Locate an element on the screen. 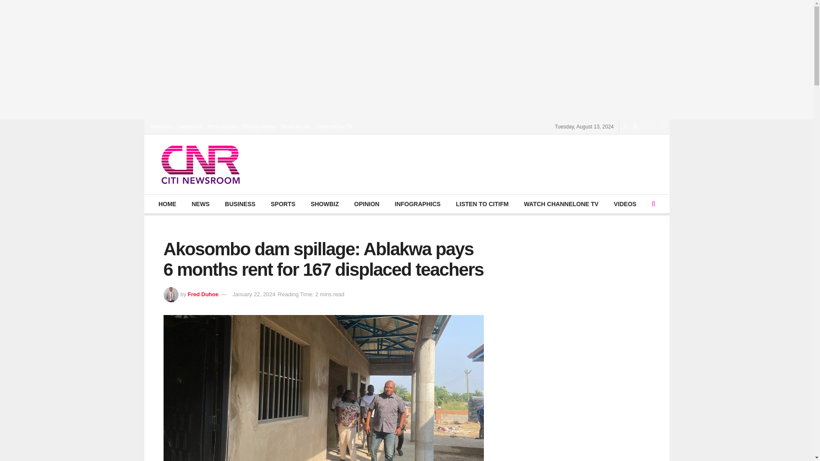 The height and width of the screenshot is (461, 820). WATCH CHANNELONE TV is located at coordinates (561, 204).